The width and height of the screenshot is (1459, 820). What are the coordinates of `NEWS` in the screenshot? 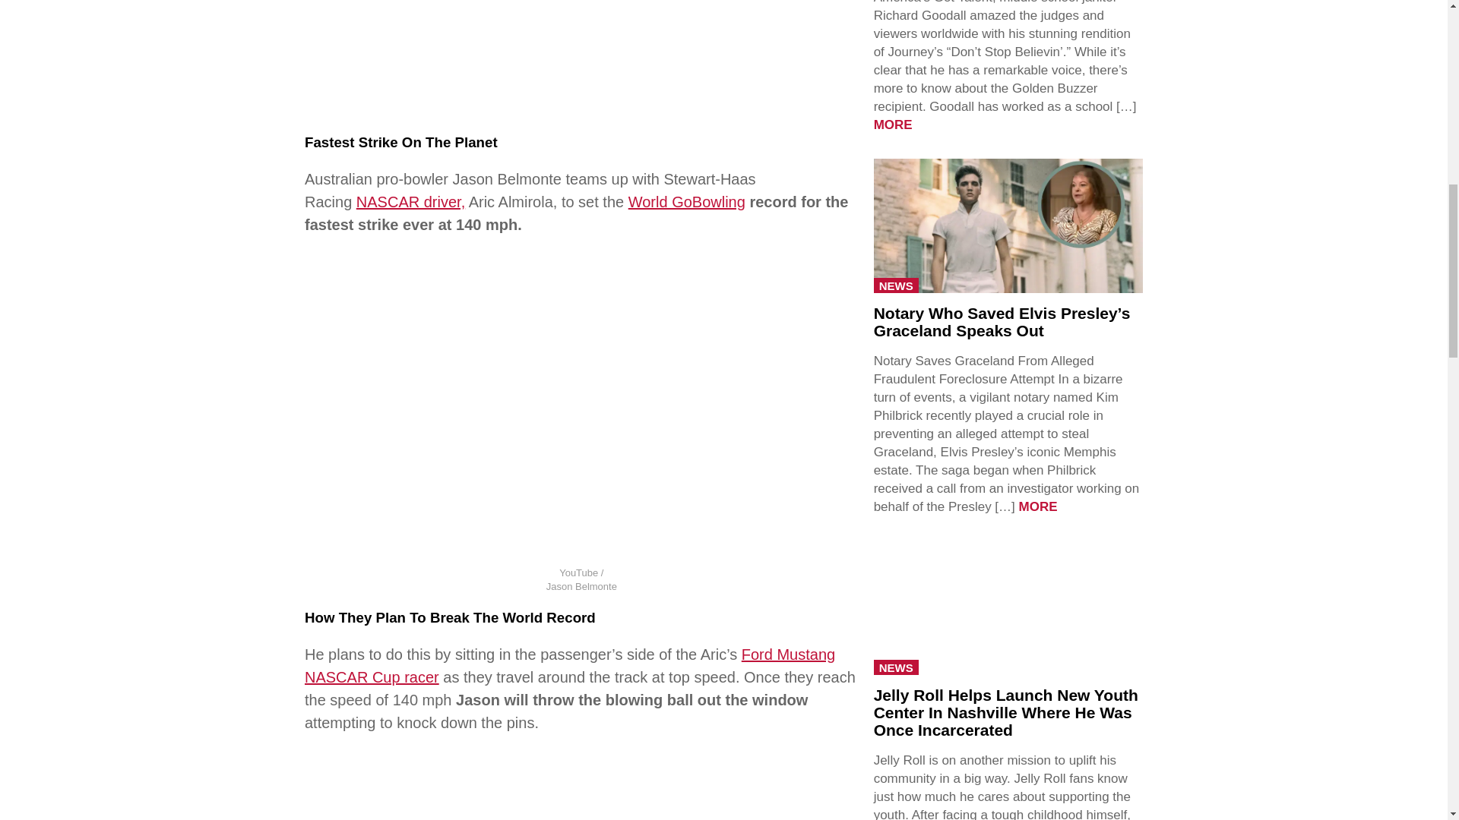 It's located at (897, 285).